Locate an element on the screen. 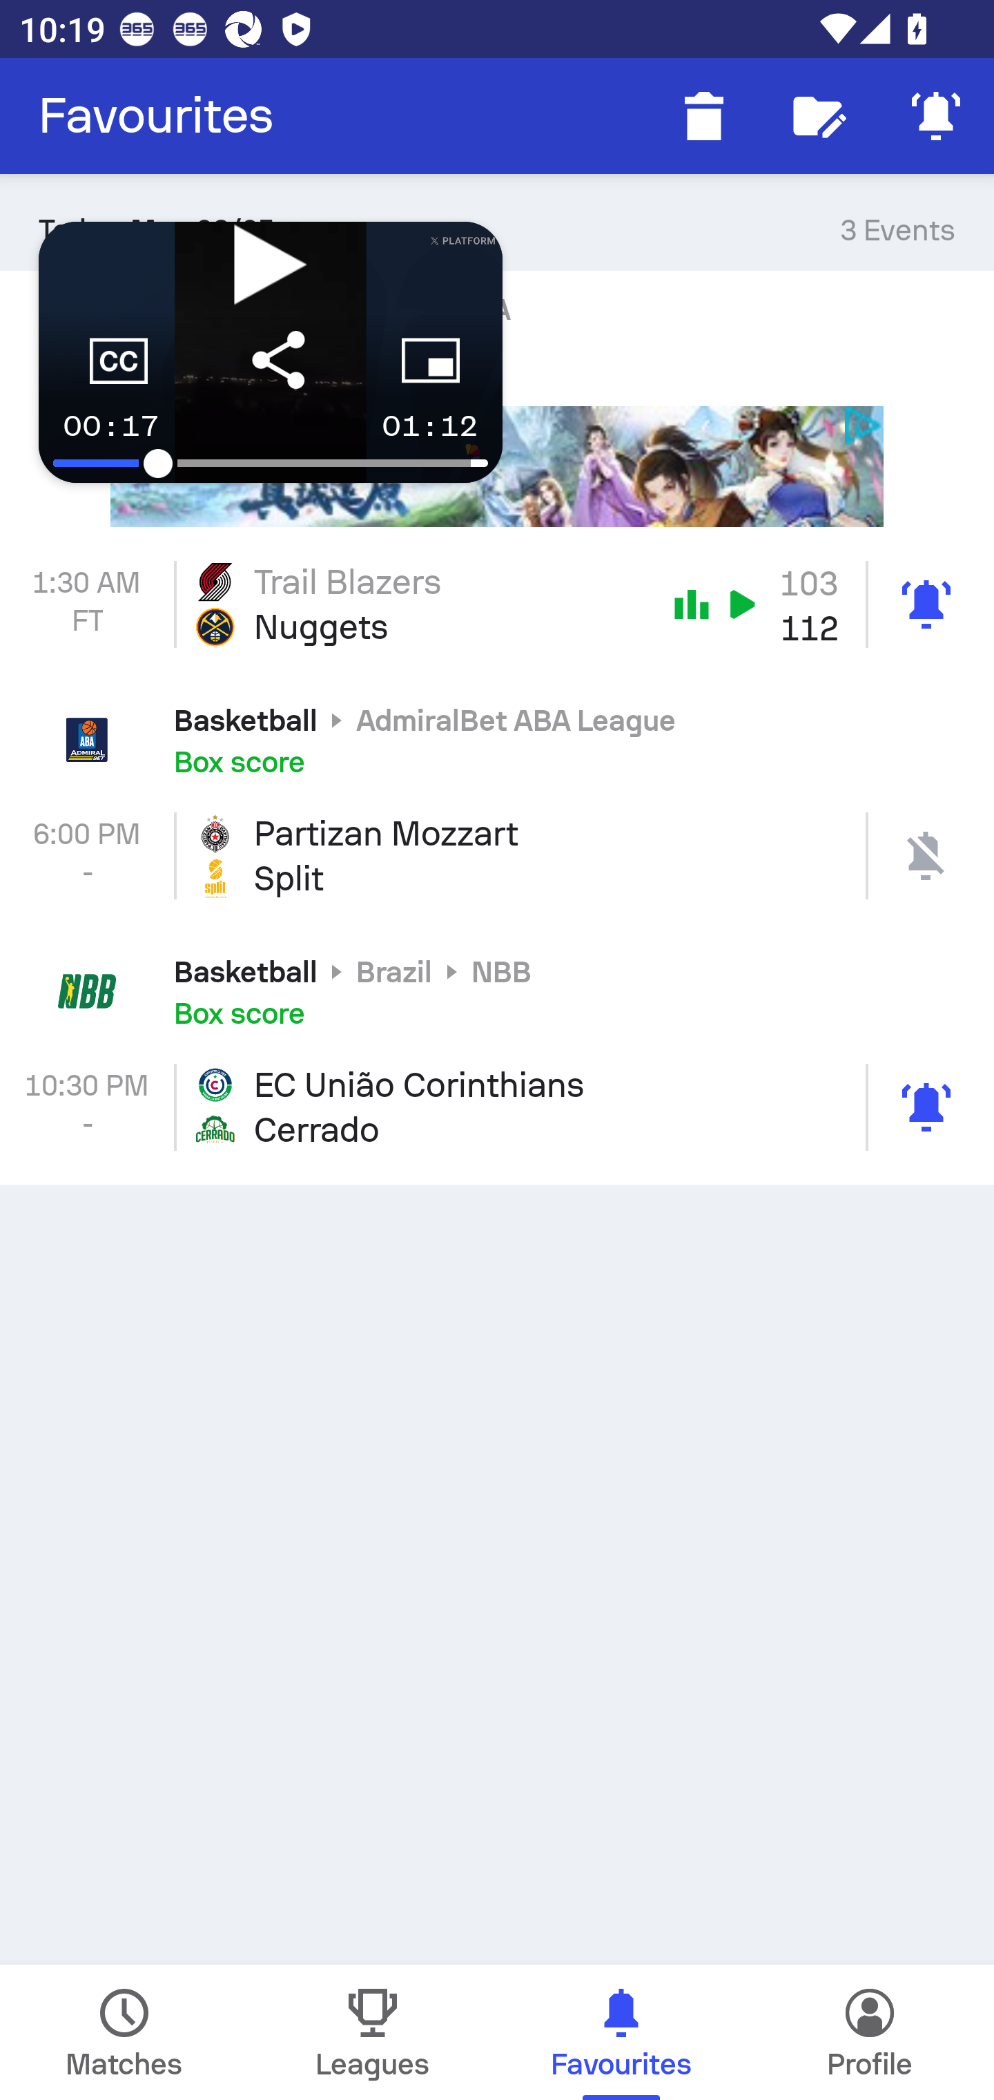 This screenshot has height=2100, width=994. 6:00 PM - Partizan Mozzart Split is located at coordinates (497, 855).